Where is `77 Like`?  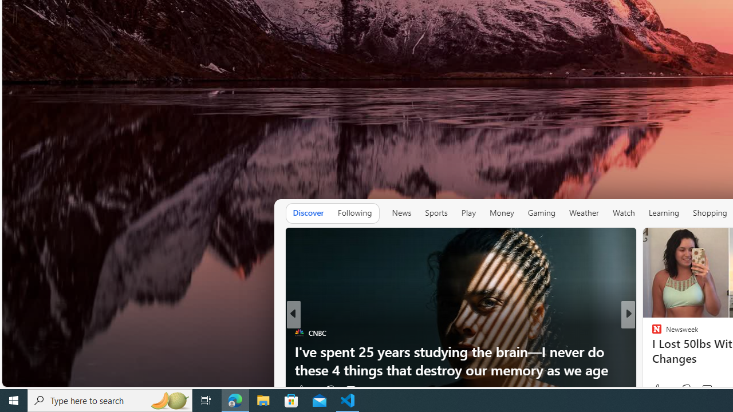
77 Like is located at coordinates (658, 390).